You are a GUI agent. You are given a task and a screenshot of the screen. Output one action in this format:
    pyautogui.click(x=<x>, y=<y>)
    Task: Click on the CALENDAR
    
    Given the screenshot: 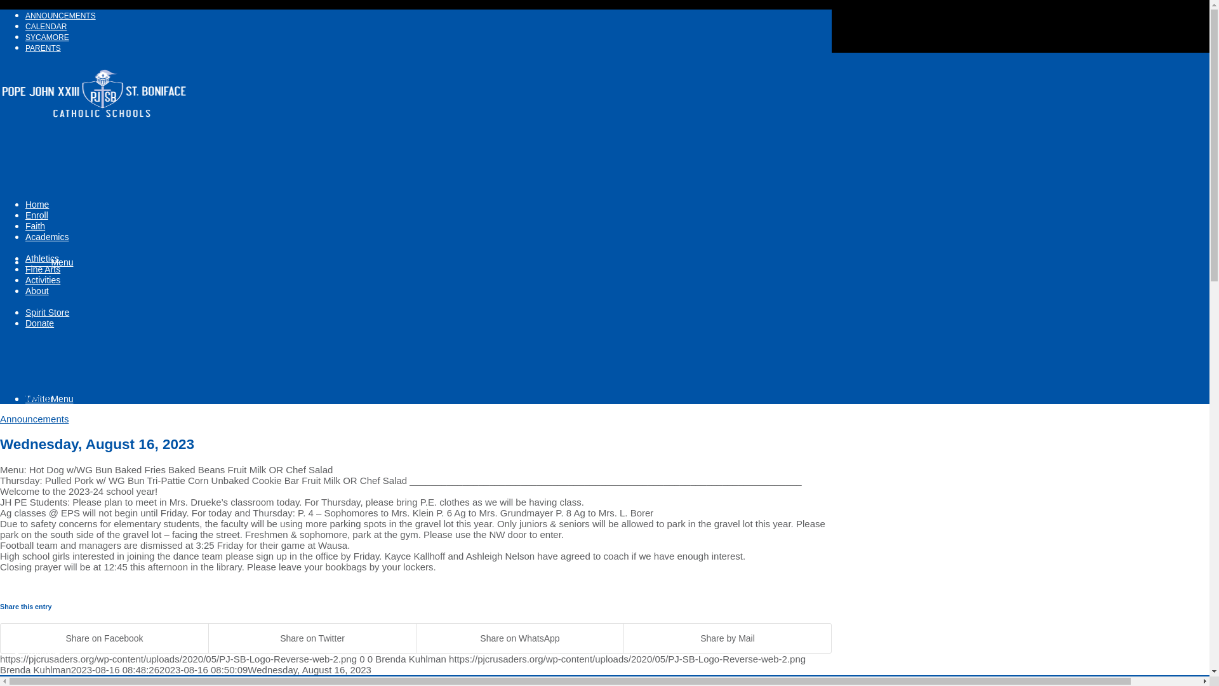 What is the action you would take?
    pyautogui.click(x=46, y=26)
    